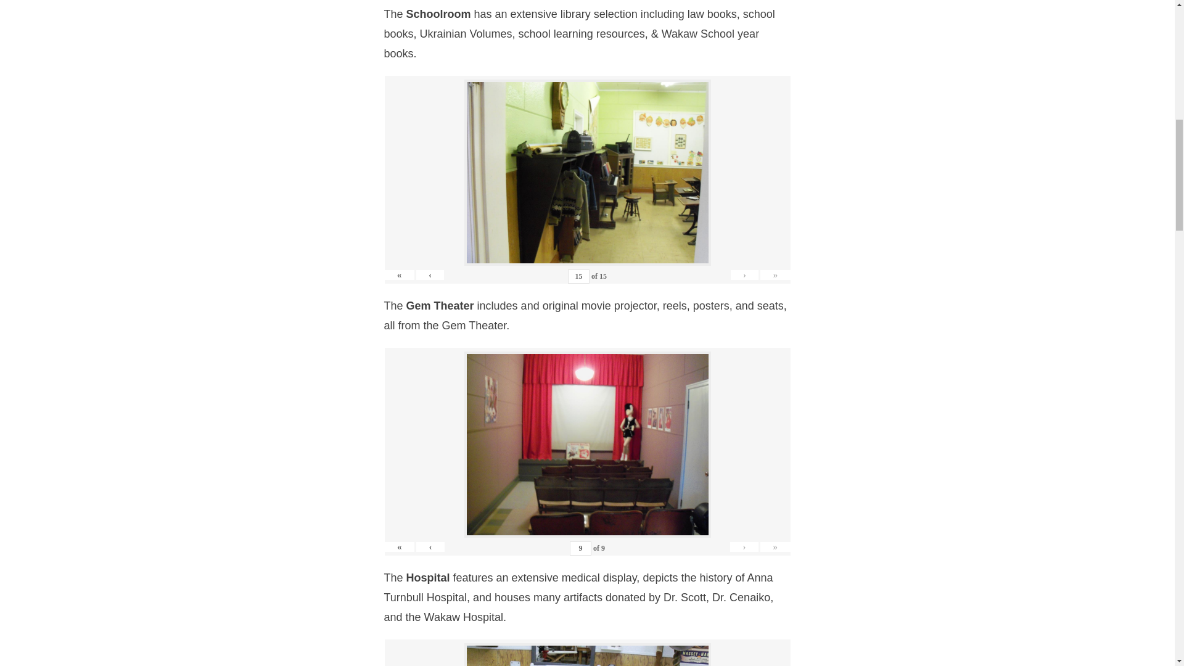 Image resolution: width=1184 pixels, height=666 pixels. I want to click on 100 0637, so click(587, 172).